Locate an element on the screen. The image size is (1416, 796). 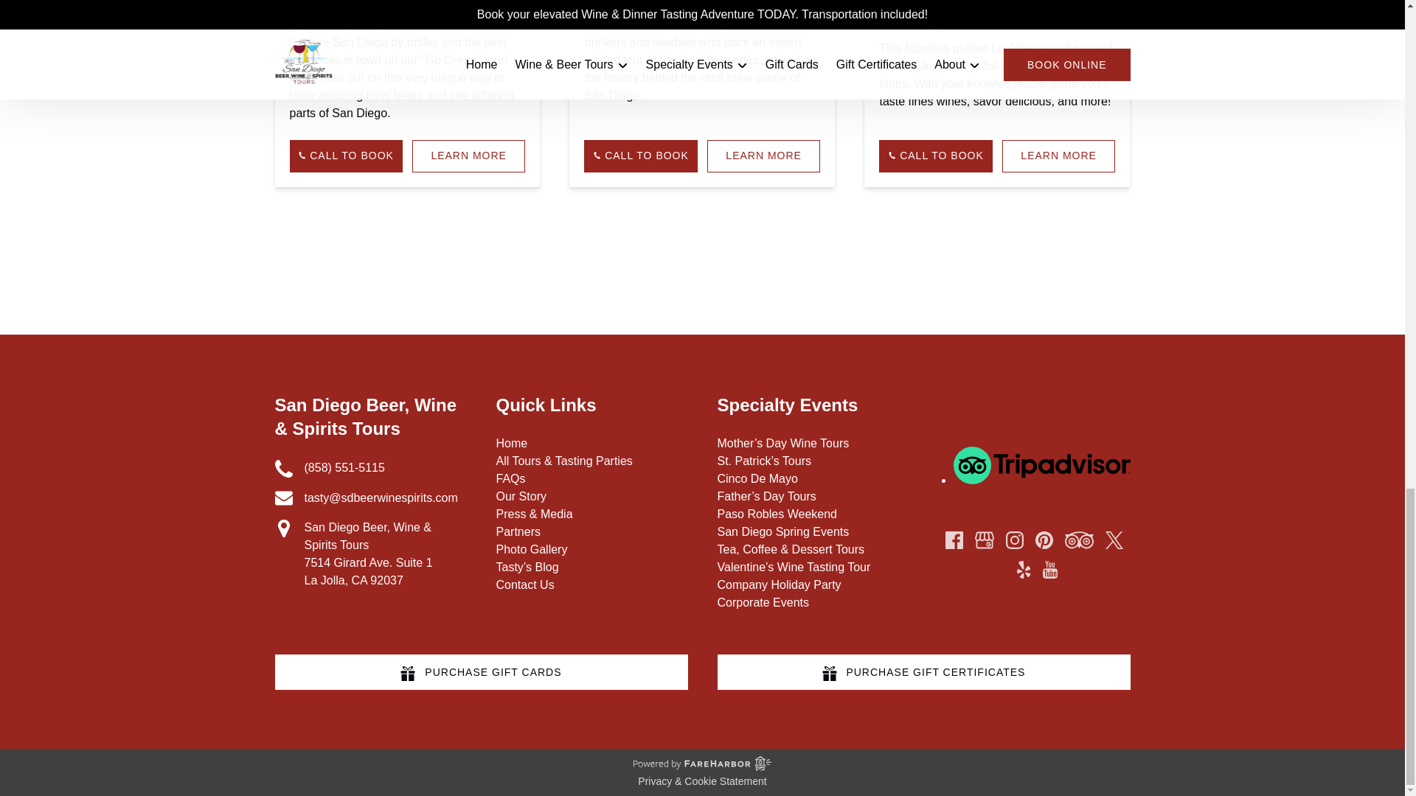
Envelope is located at coordinates (283, 498).